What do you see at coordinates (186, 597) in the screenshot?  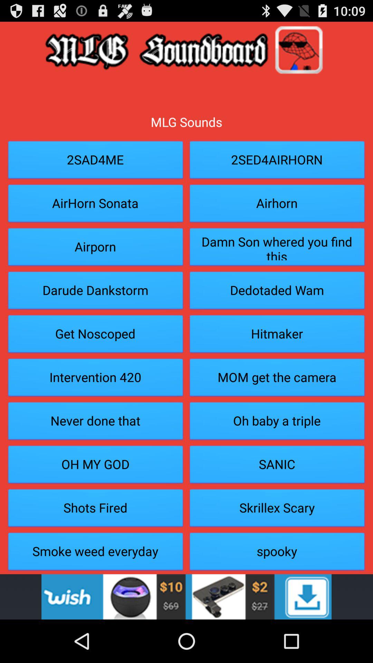 I see `advertisement` at bounding box center [186, 597].